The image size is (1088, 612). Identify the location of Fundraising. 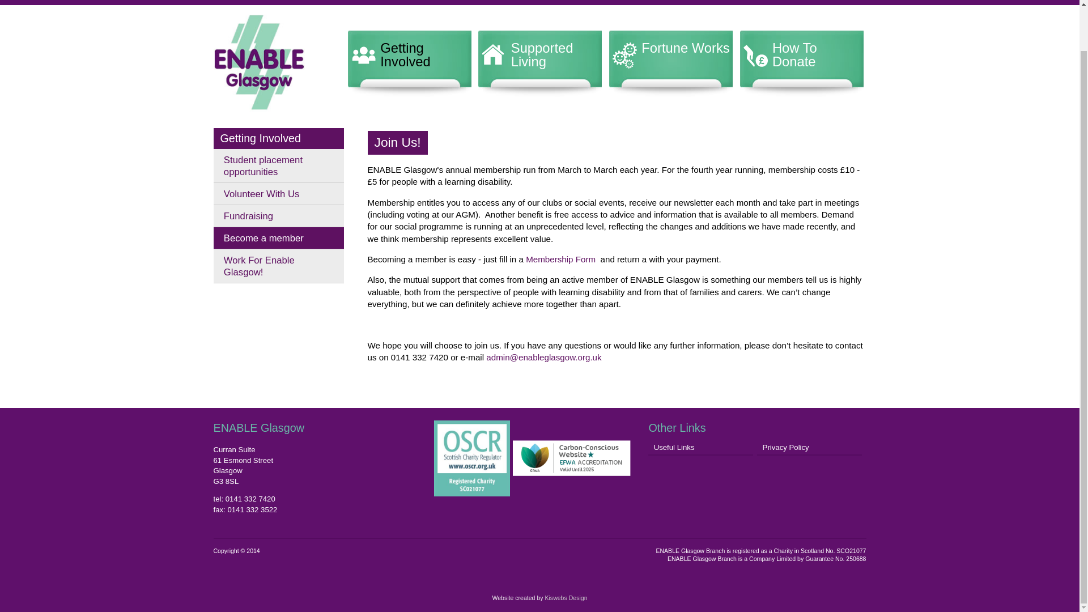
(278, 215).